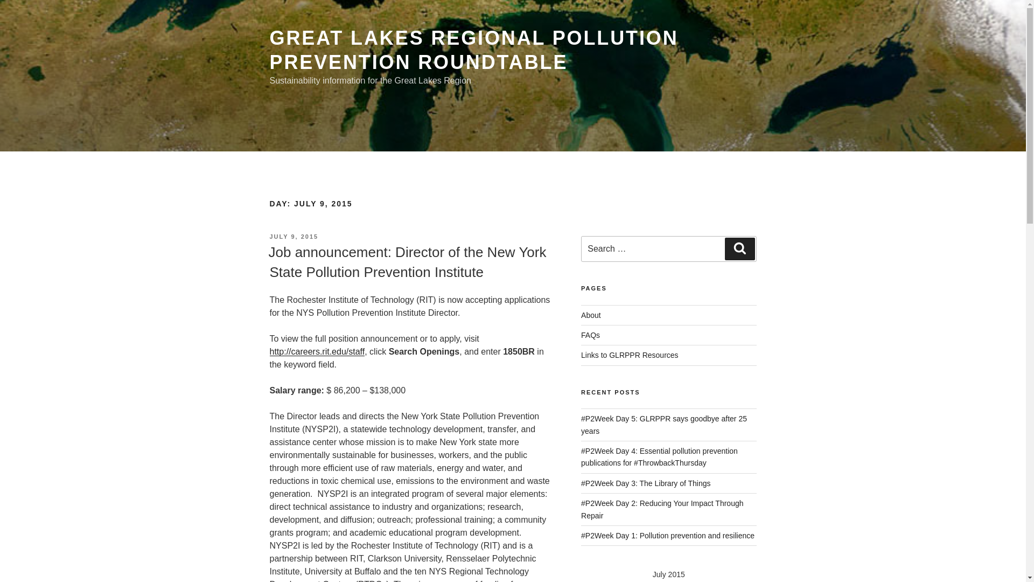 The image size is (1034, 582). What do you see at coordinates (724, 581) in the screenshot?
I see `Friday` at bounding box center [724, 581].